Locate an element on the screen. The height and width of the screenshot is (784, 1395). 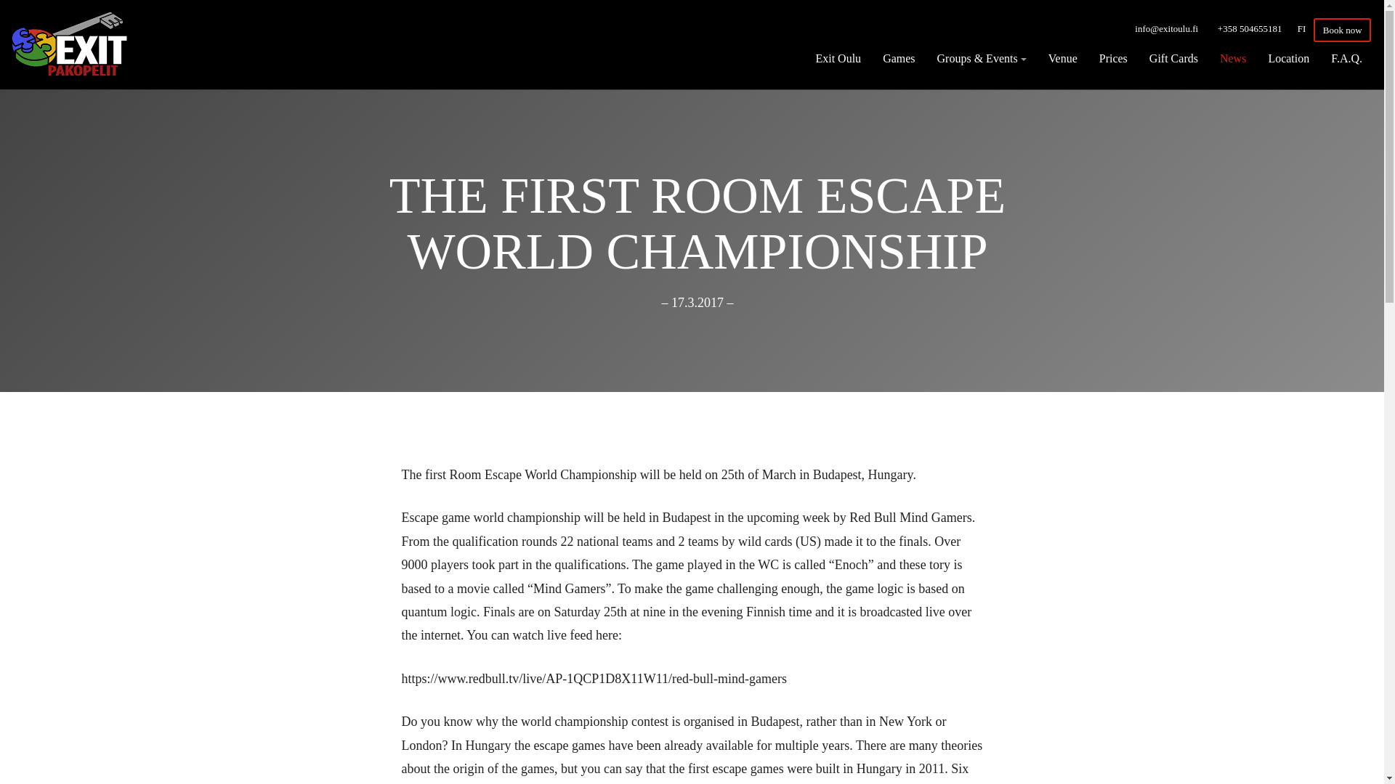
F.A.Q. is located at coordinates (1346, 58).